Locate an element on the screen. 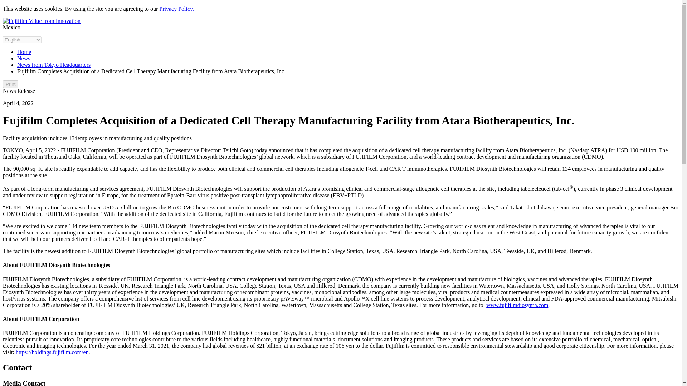  Print is located at coordinates (10, 84).